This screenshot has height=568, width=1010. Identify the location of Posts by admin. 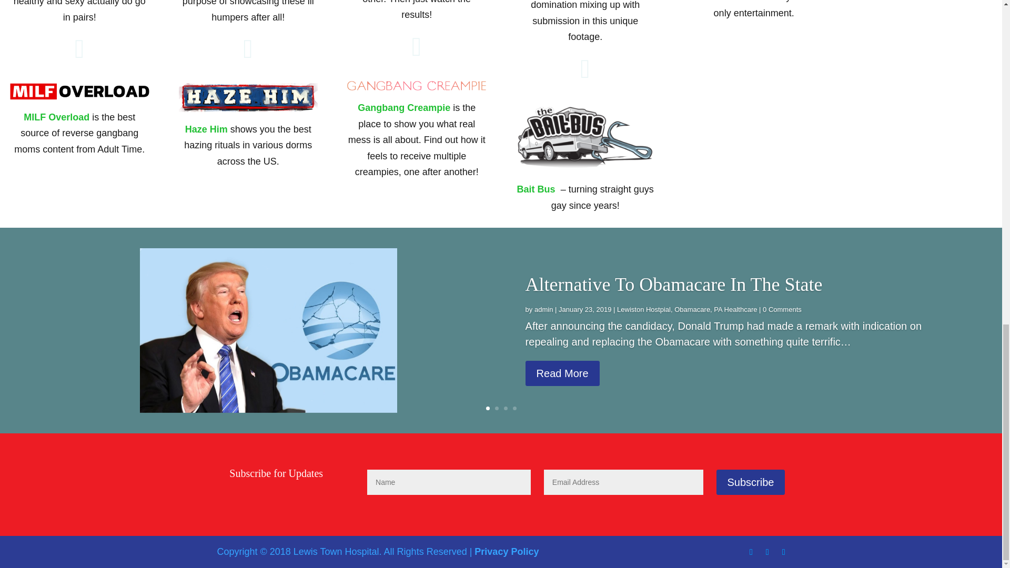
(543, 309).